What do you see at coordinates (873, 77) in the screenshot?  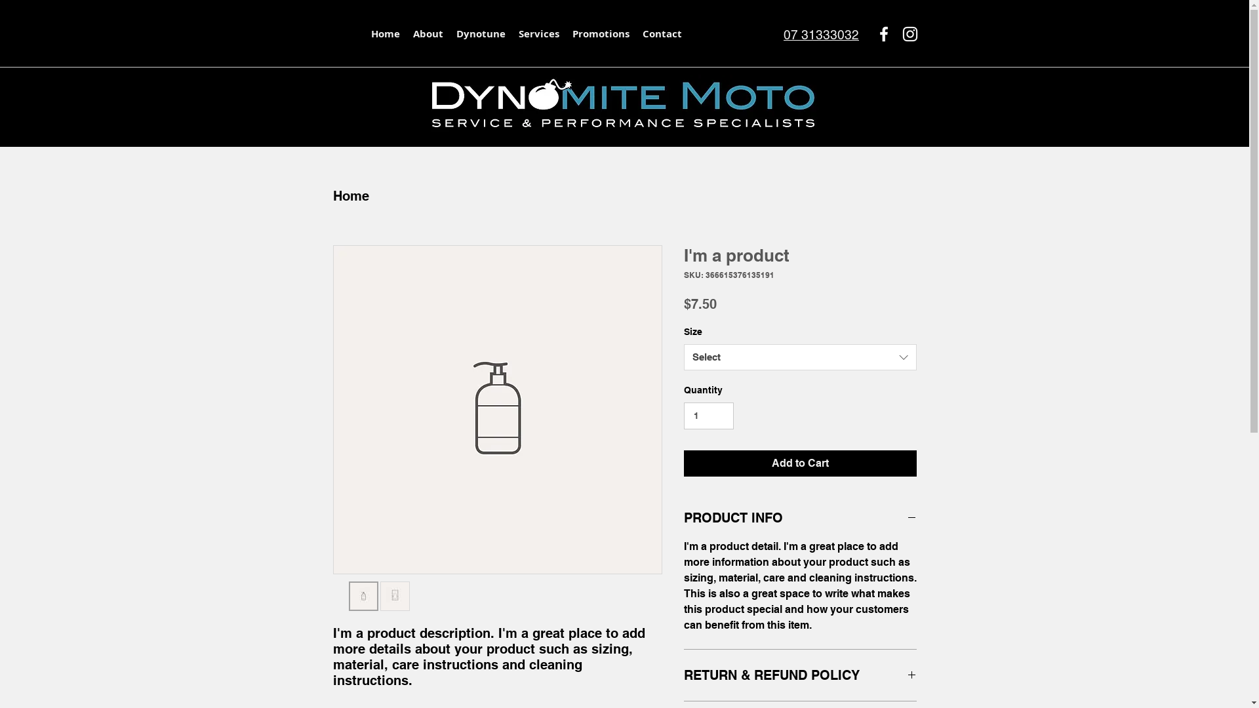 I see `Log In` at bounding box center [873, 77].